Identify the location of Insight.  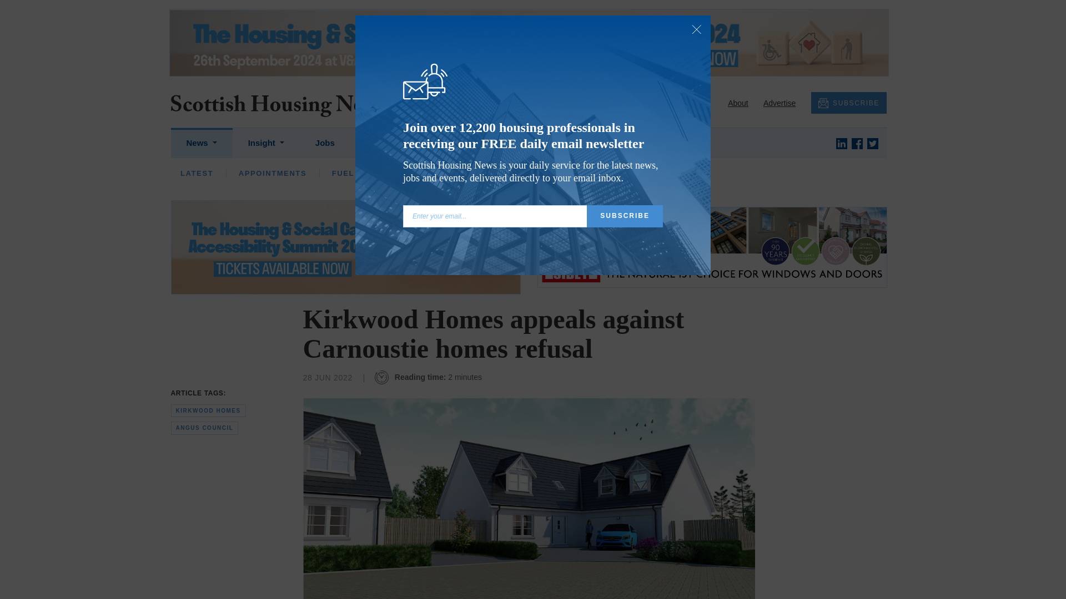
(265, 143).